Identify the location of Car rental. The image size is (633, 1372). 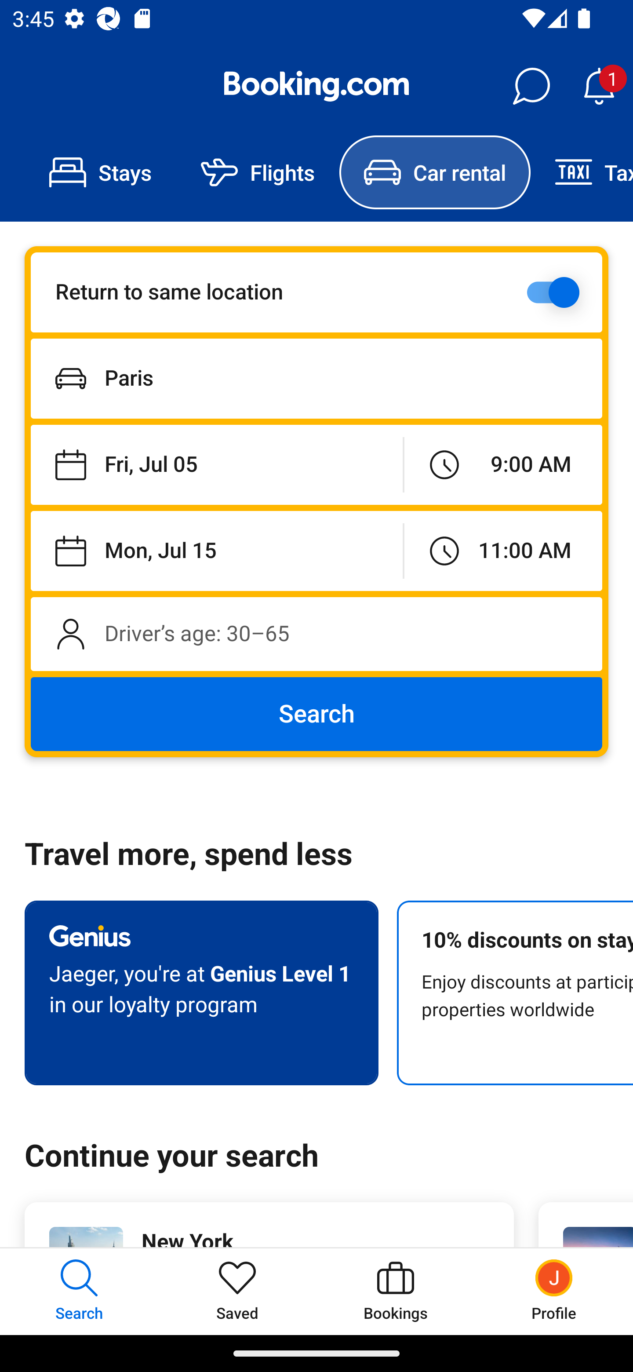
(434, 172).